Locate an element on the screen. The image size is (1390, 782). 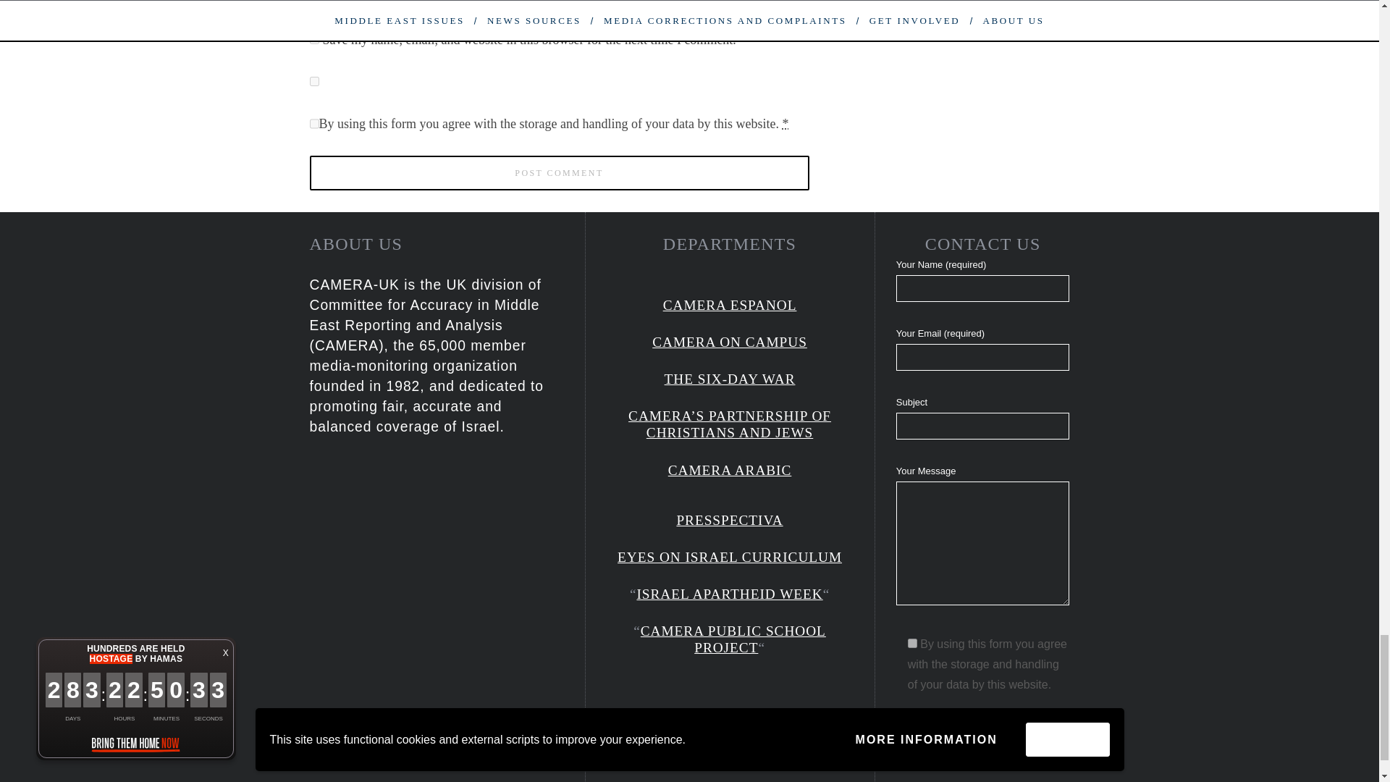
yes is located at coordinates (314, 81).